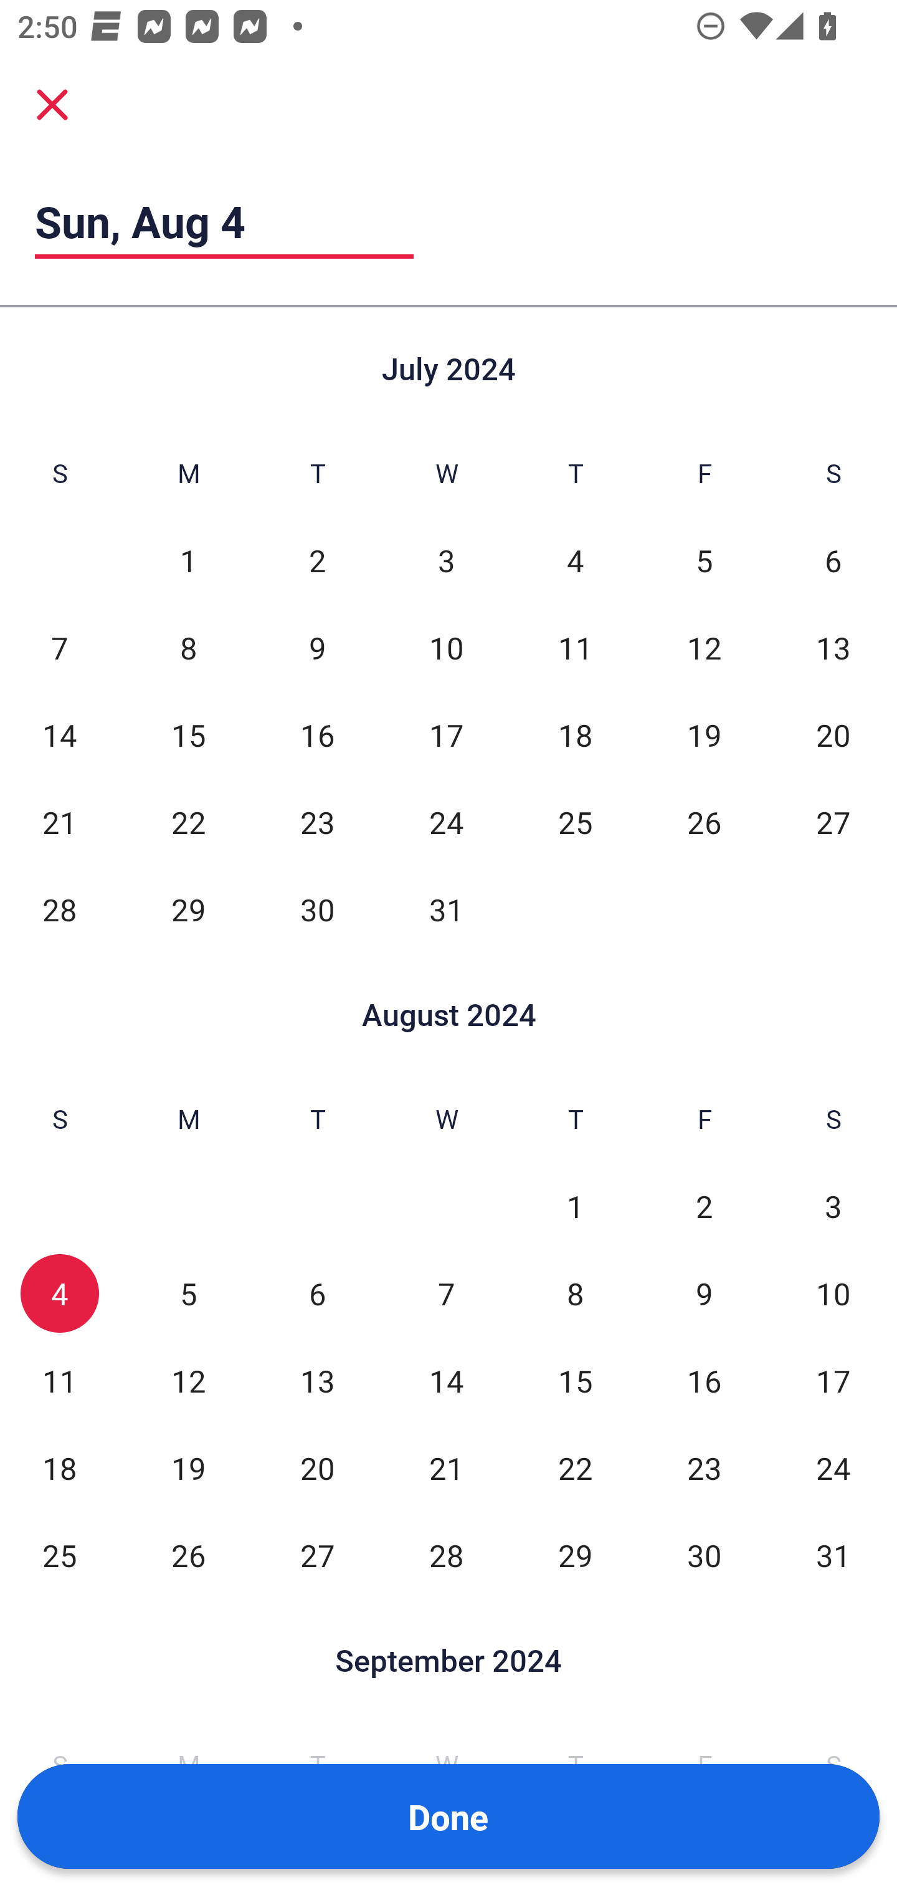 The height and width of the screenshot is (1895, 897). What do you see at coordinates (704, 648) in the screenshot?
I see `12 Fri, Jul 12, Not Selected` at bounding box center [704, 648].